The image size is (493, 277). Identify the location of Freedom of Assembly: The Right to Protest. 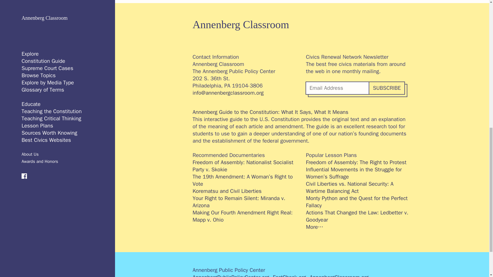
(359, 162).